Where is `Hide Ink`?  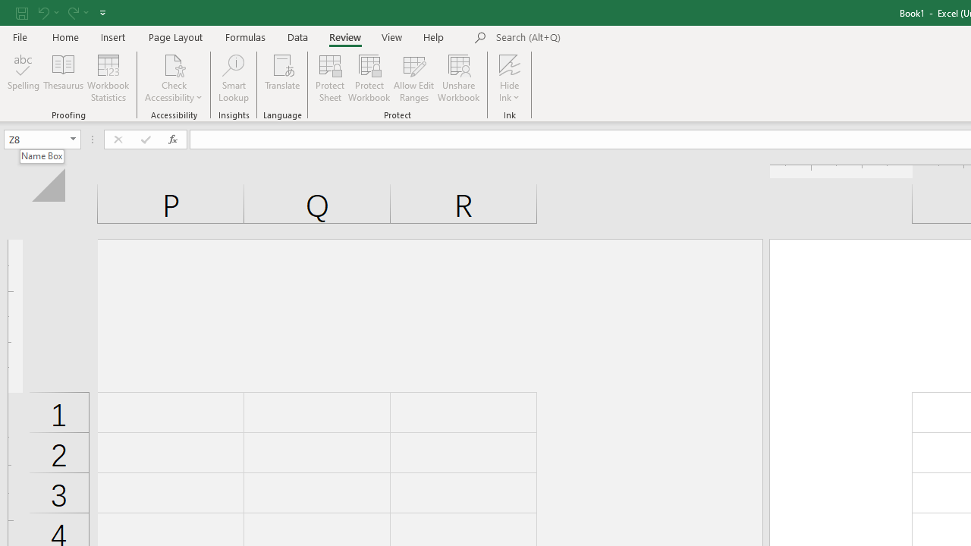 Hide Ink is located at coordinates (510, 64).